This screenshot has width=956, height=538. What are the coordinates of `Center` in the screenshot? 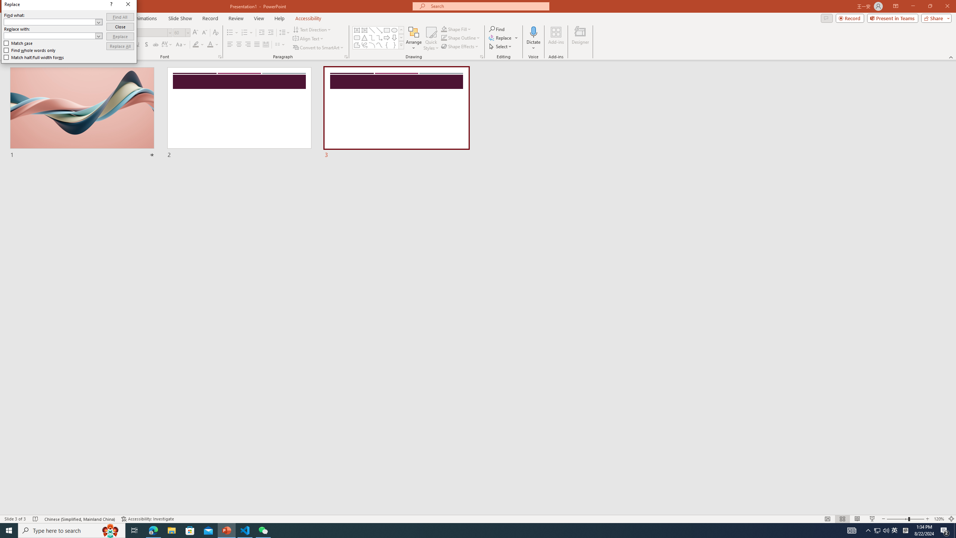 It's located at (239, 45).